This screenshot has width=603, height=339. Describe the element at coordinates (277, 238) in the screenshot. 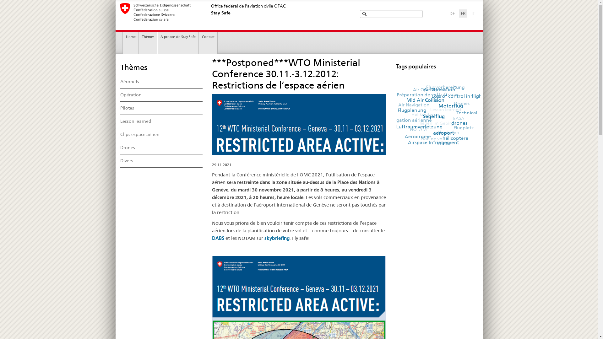

I see `skybriefing` at that location.